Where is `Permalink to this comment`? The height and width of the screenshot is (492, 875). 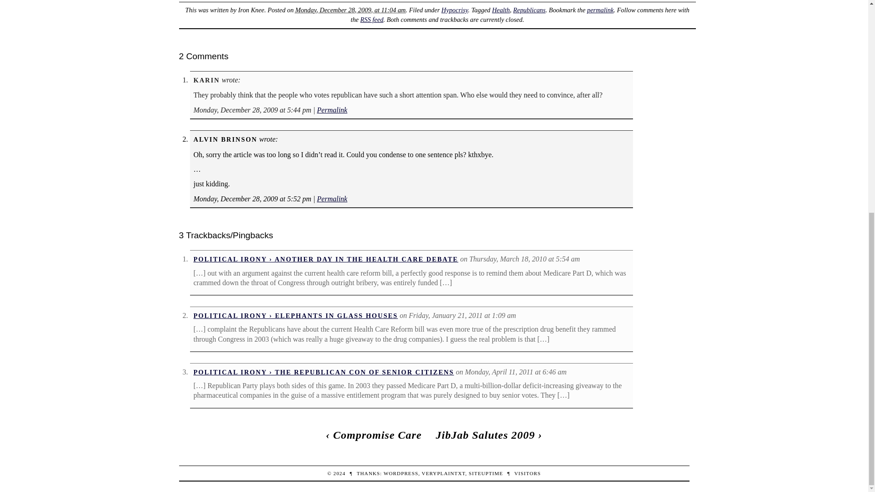 Permalink to this comment is located at coordinates (332, 199).